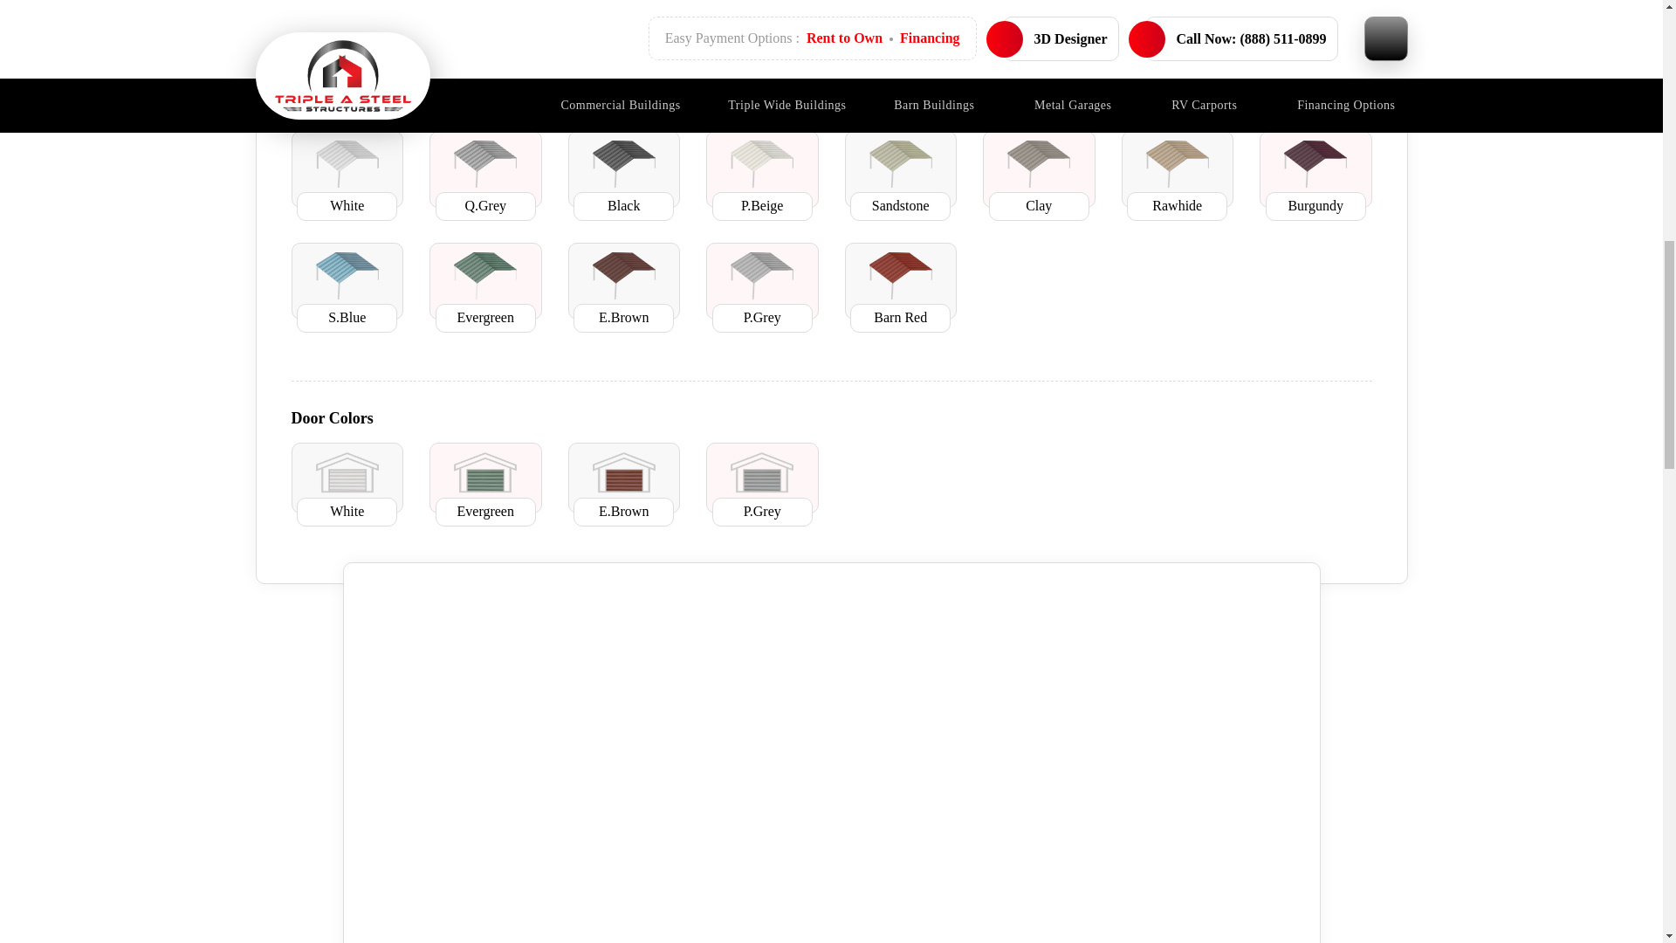 This screenshot has width=1676, height=943. What do you see at coordinates (623, 276) in the screenshot?
I see `E.Brown` at bounding box center [623, 276].